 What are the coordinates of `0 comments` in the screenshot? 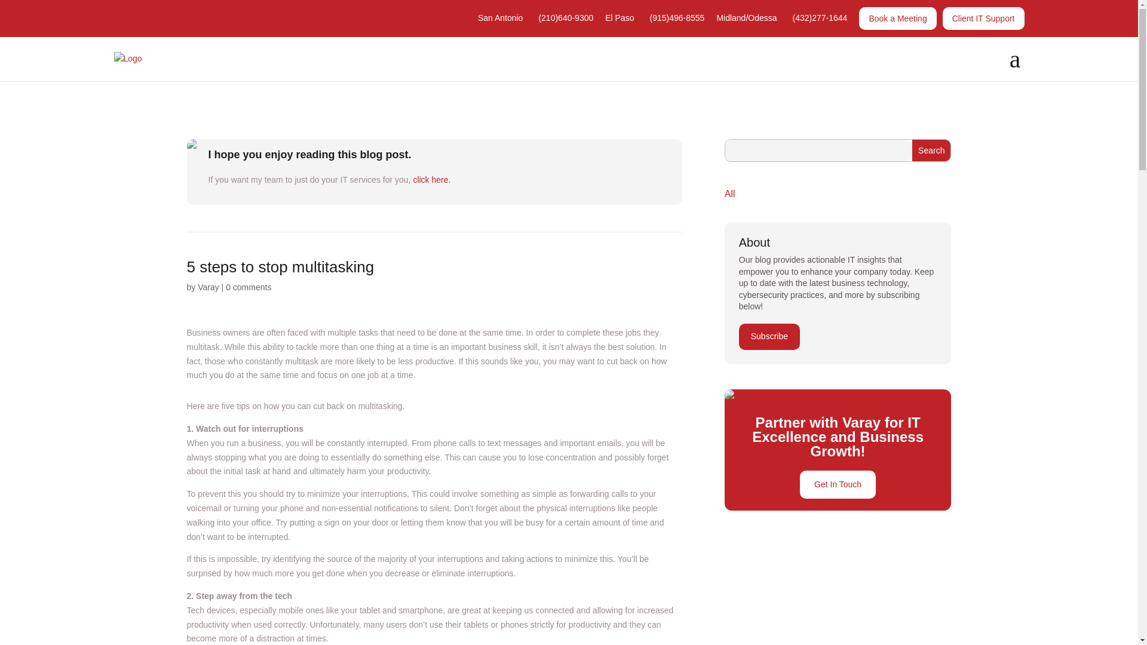 It's located at (249, 287).